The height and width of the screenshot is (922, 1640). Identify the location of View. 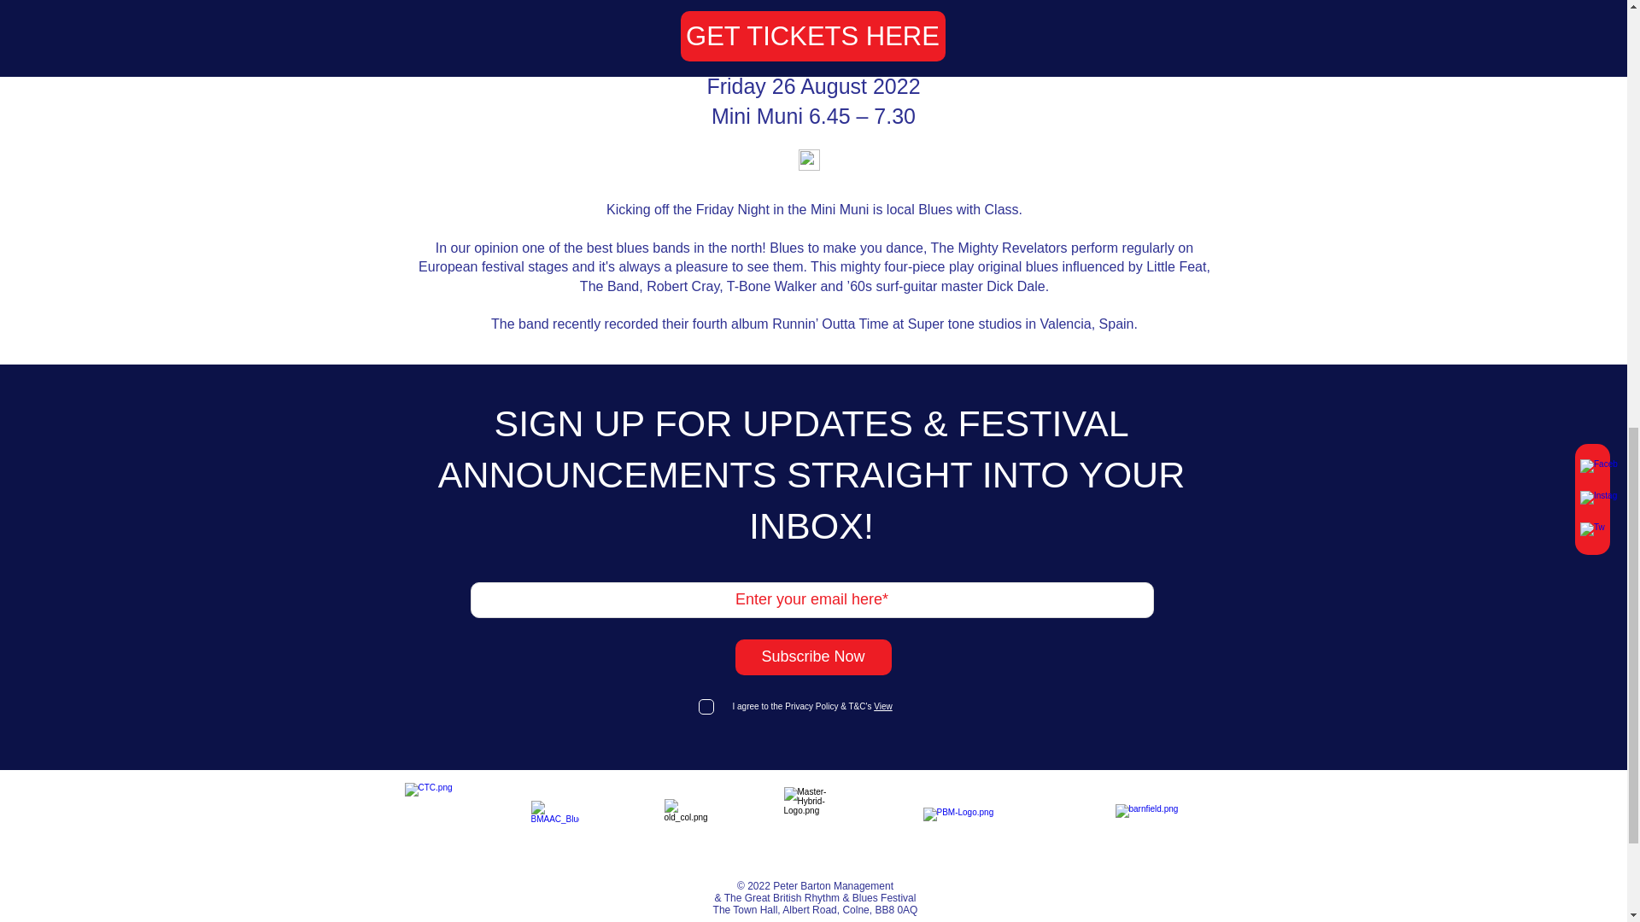
(881, 705).